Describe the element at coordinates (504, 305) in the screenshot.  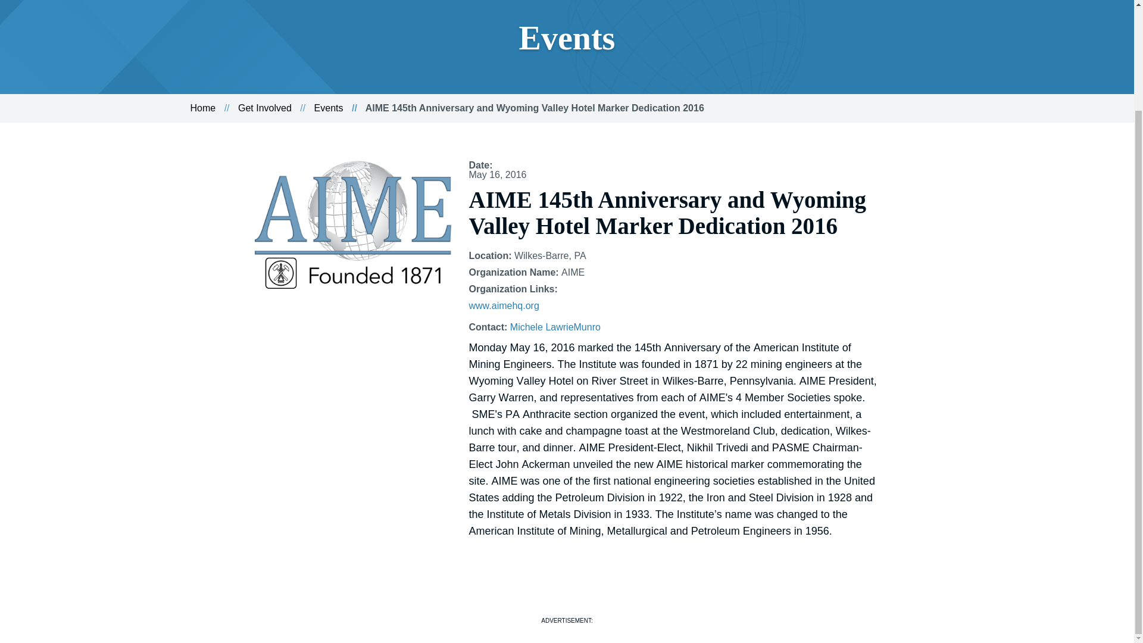
I see `www.aimehq.org` at that location.